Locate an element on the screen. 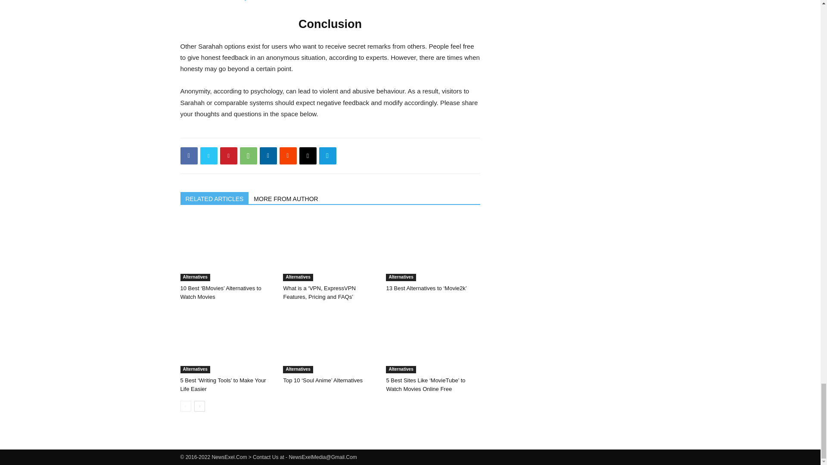 The width and height of the screenshot is (827, 465). Pinterest is located at coordinates (228, 156).